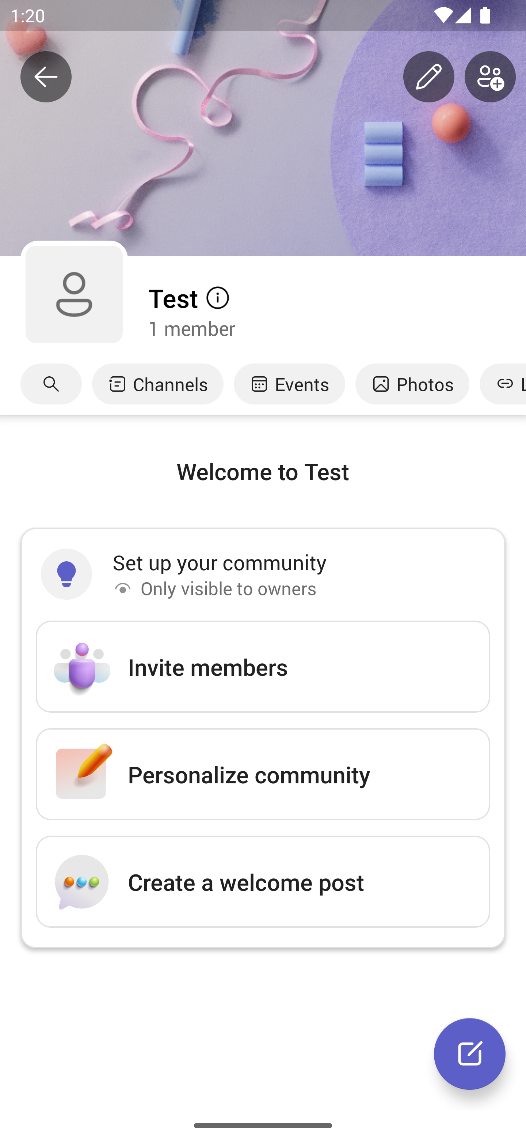  What do you see at coordinates (46, 77) in the screenshot?
I see `Back` at bounding box center [46, 77].